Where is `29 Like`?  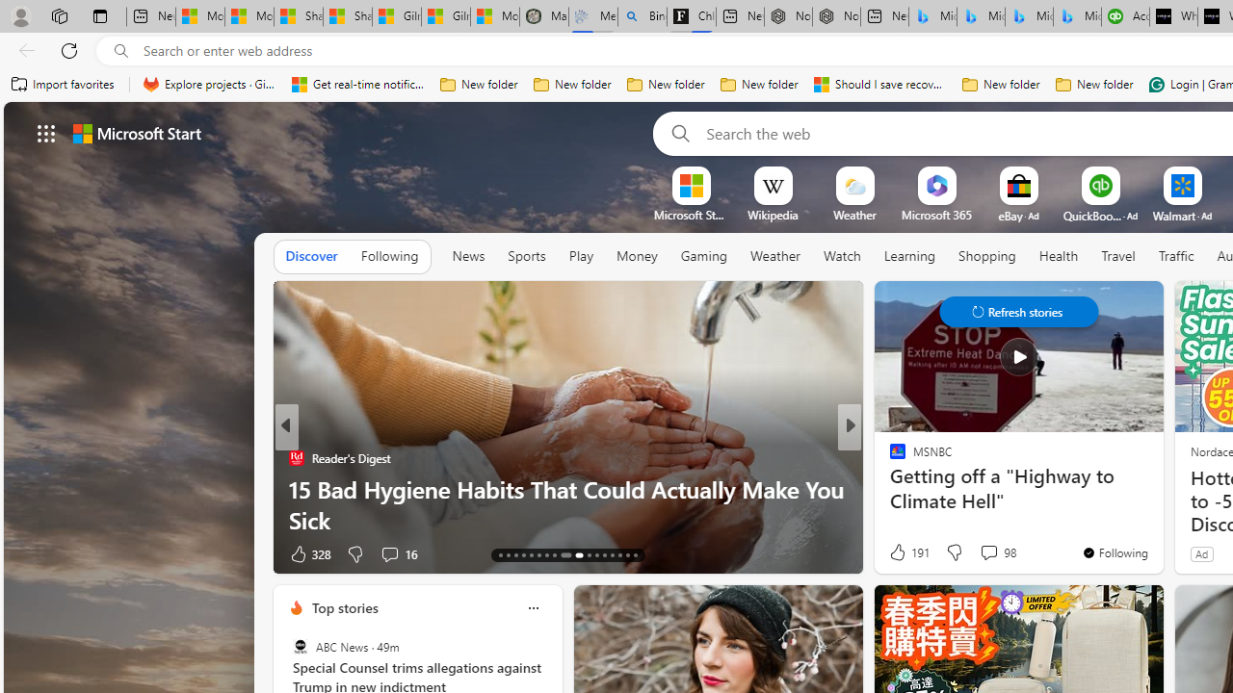
29 Like is located at coordinates (900, 552).